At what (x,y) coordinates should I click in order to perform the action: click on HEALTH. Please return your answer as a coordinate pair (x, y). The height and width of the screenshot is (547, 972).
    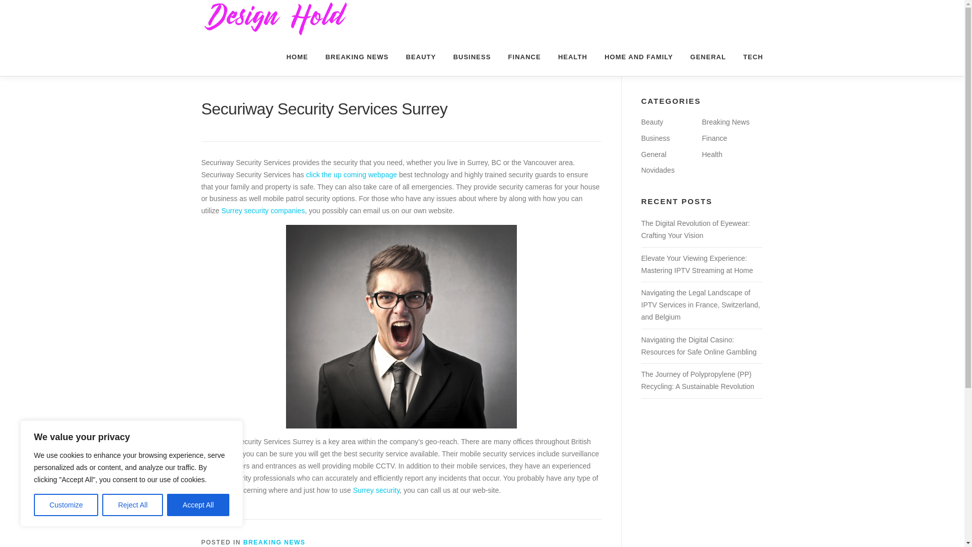
    Looking at the image, I should click on (572, 57).